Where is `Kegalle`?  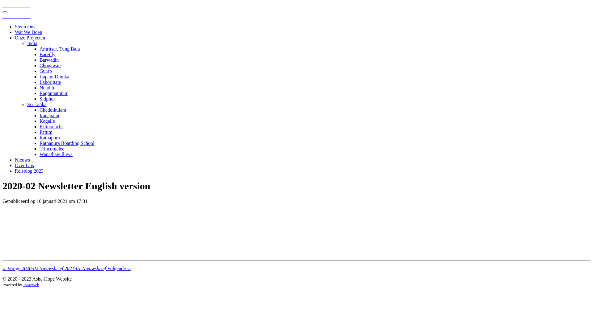 Kegalle is located at coordinates (47, 121).